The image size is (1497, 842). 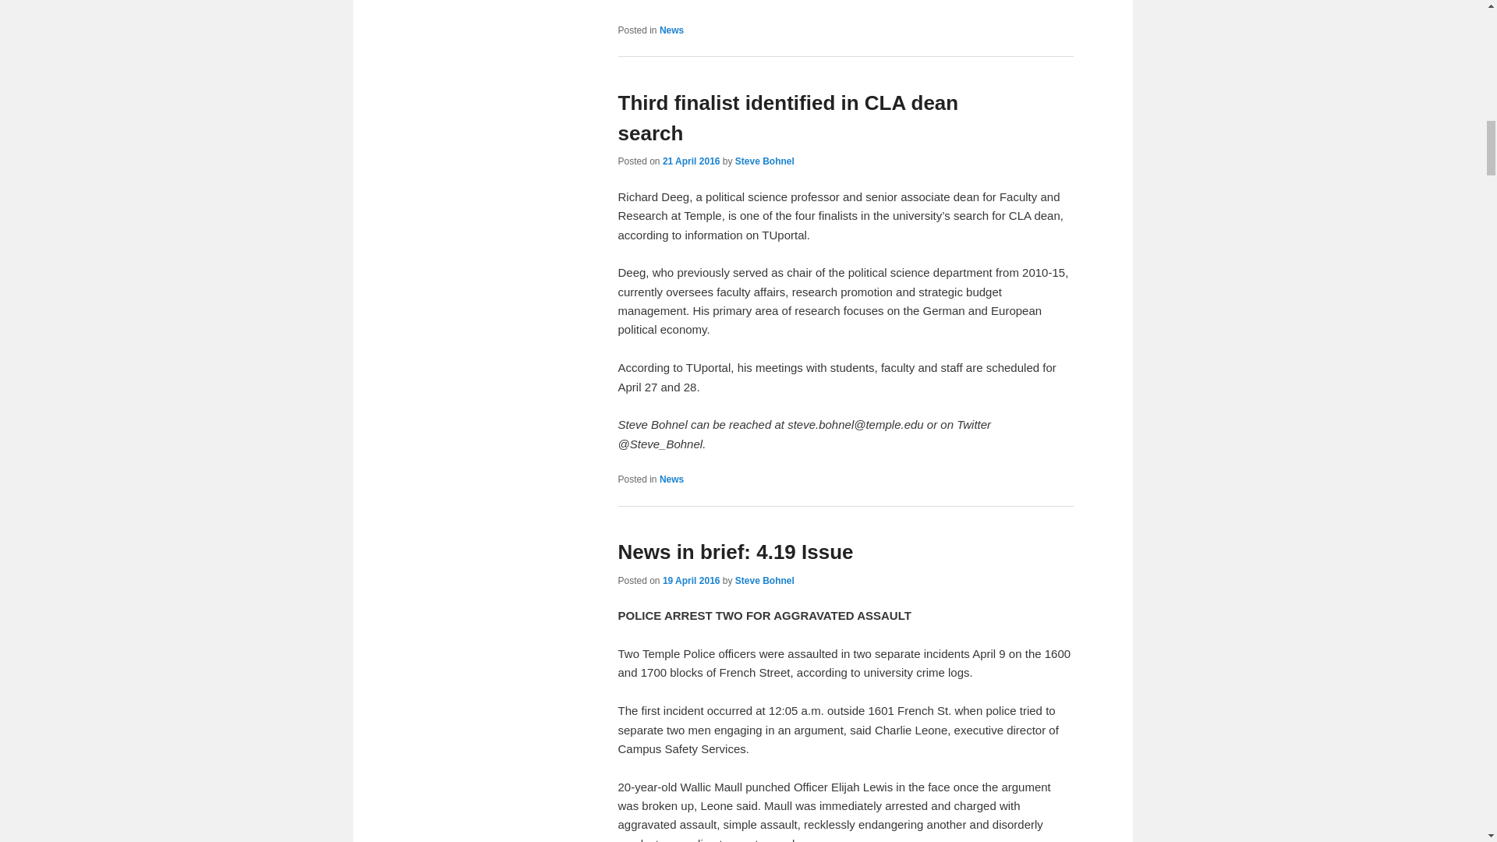 I want to click on 21 April 2016, so click(x=691, y=161).